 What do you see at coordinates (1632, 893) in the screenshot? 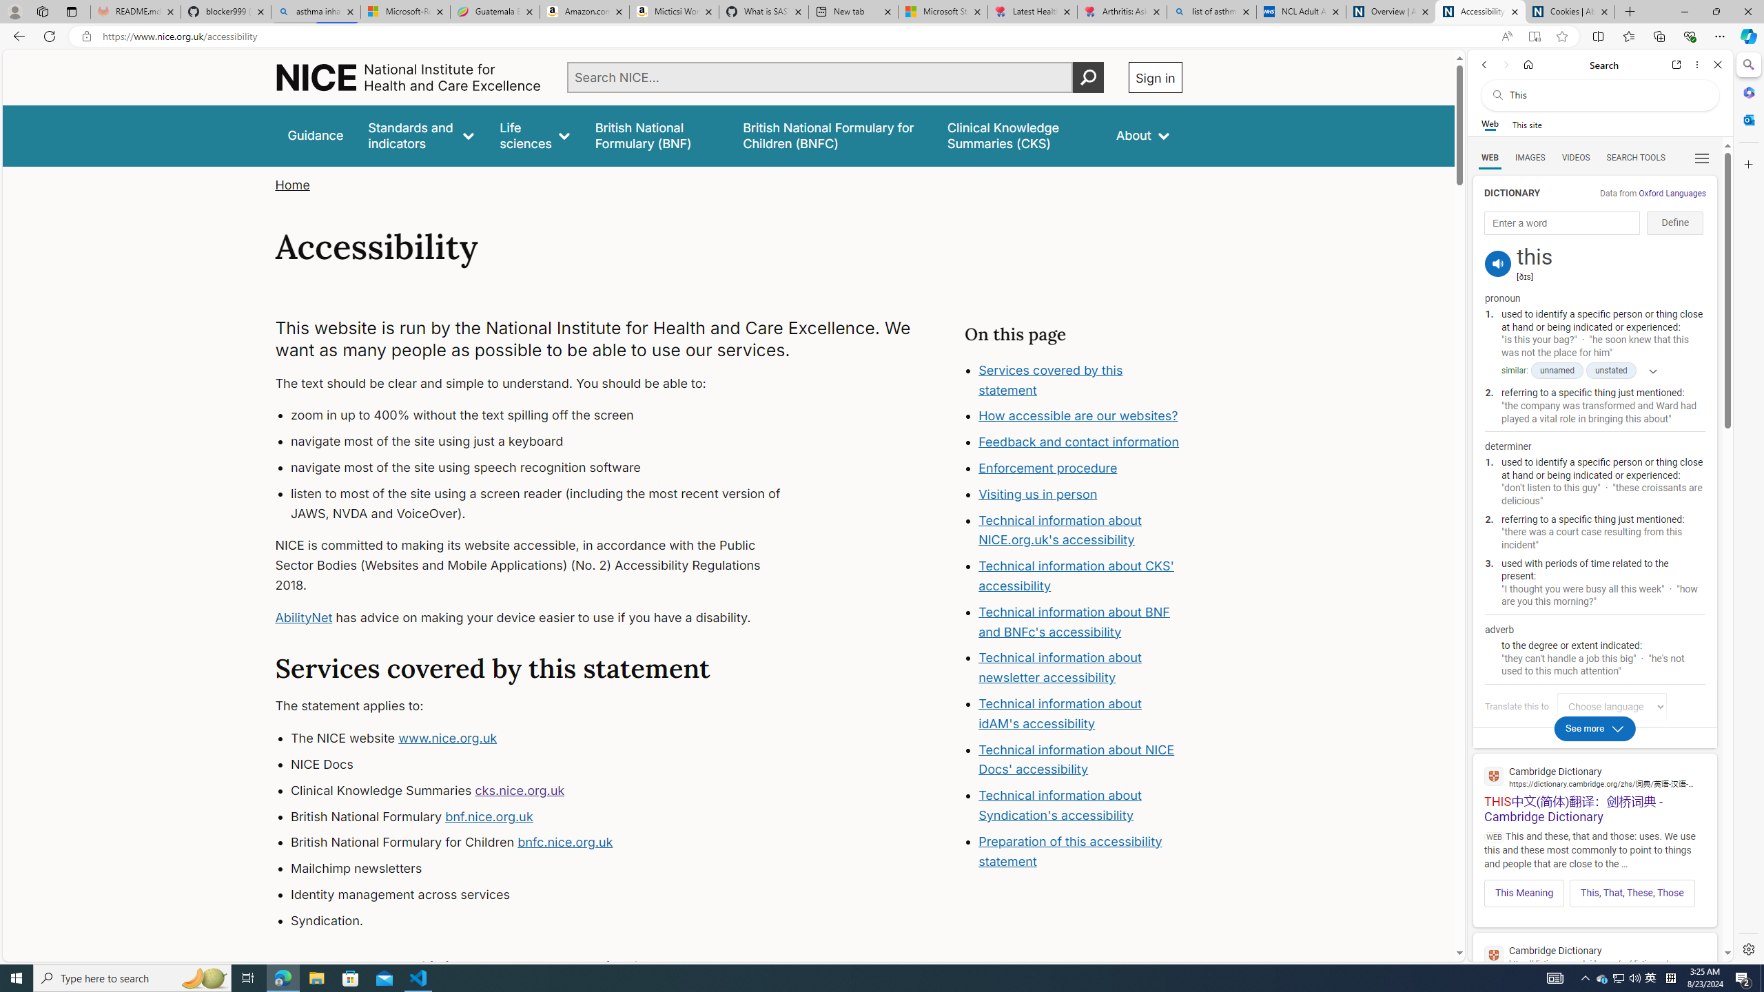
I see `This, That, These, Those` at bounding box center [1632, 893].